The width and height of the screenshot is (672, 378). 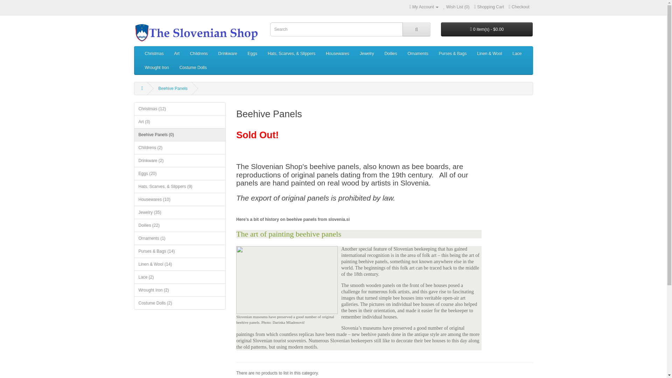 What do you see at coordinates (418, 53) in the screenshot?
I see `Ornaments` at bounding box center [418, 53].